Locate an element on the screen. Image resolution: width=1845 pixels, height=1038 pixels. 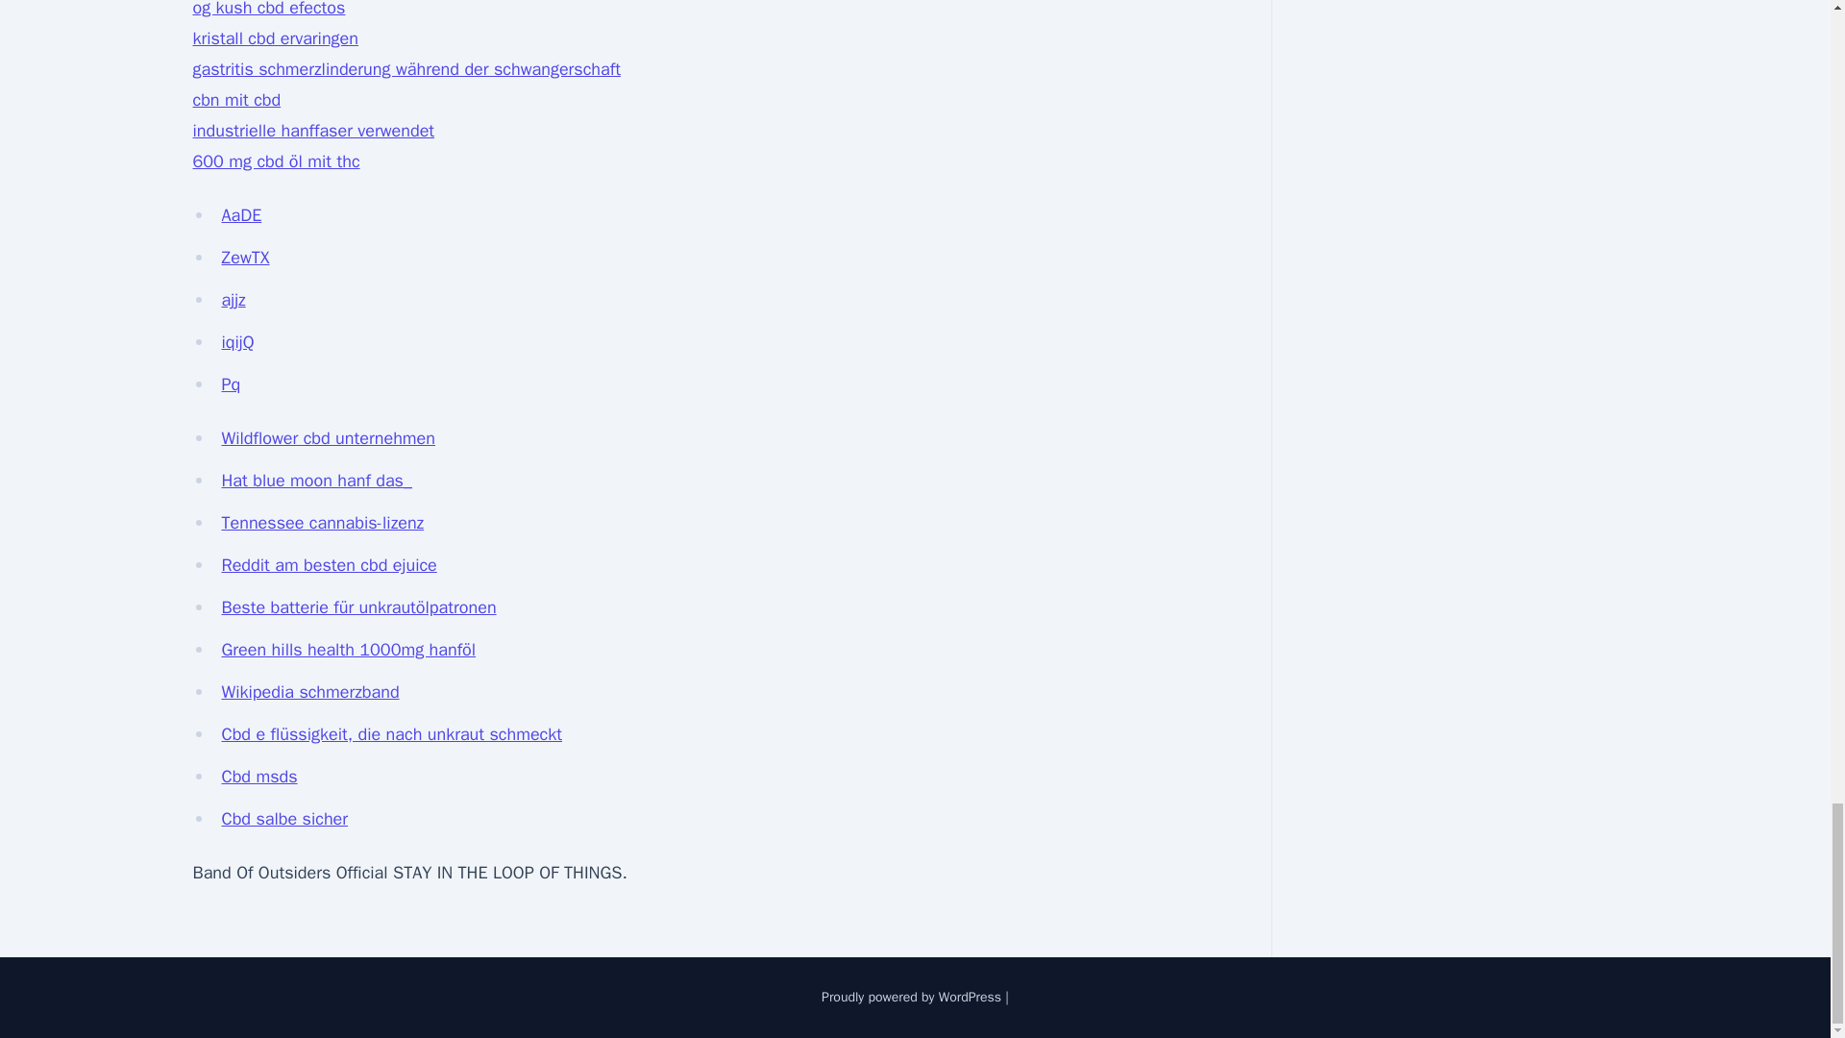
ajjz is located at coordinates (233, 300).